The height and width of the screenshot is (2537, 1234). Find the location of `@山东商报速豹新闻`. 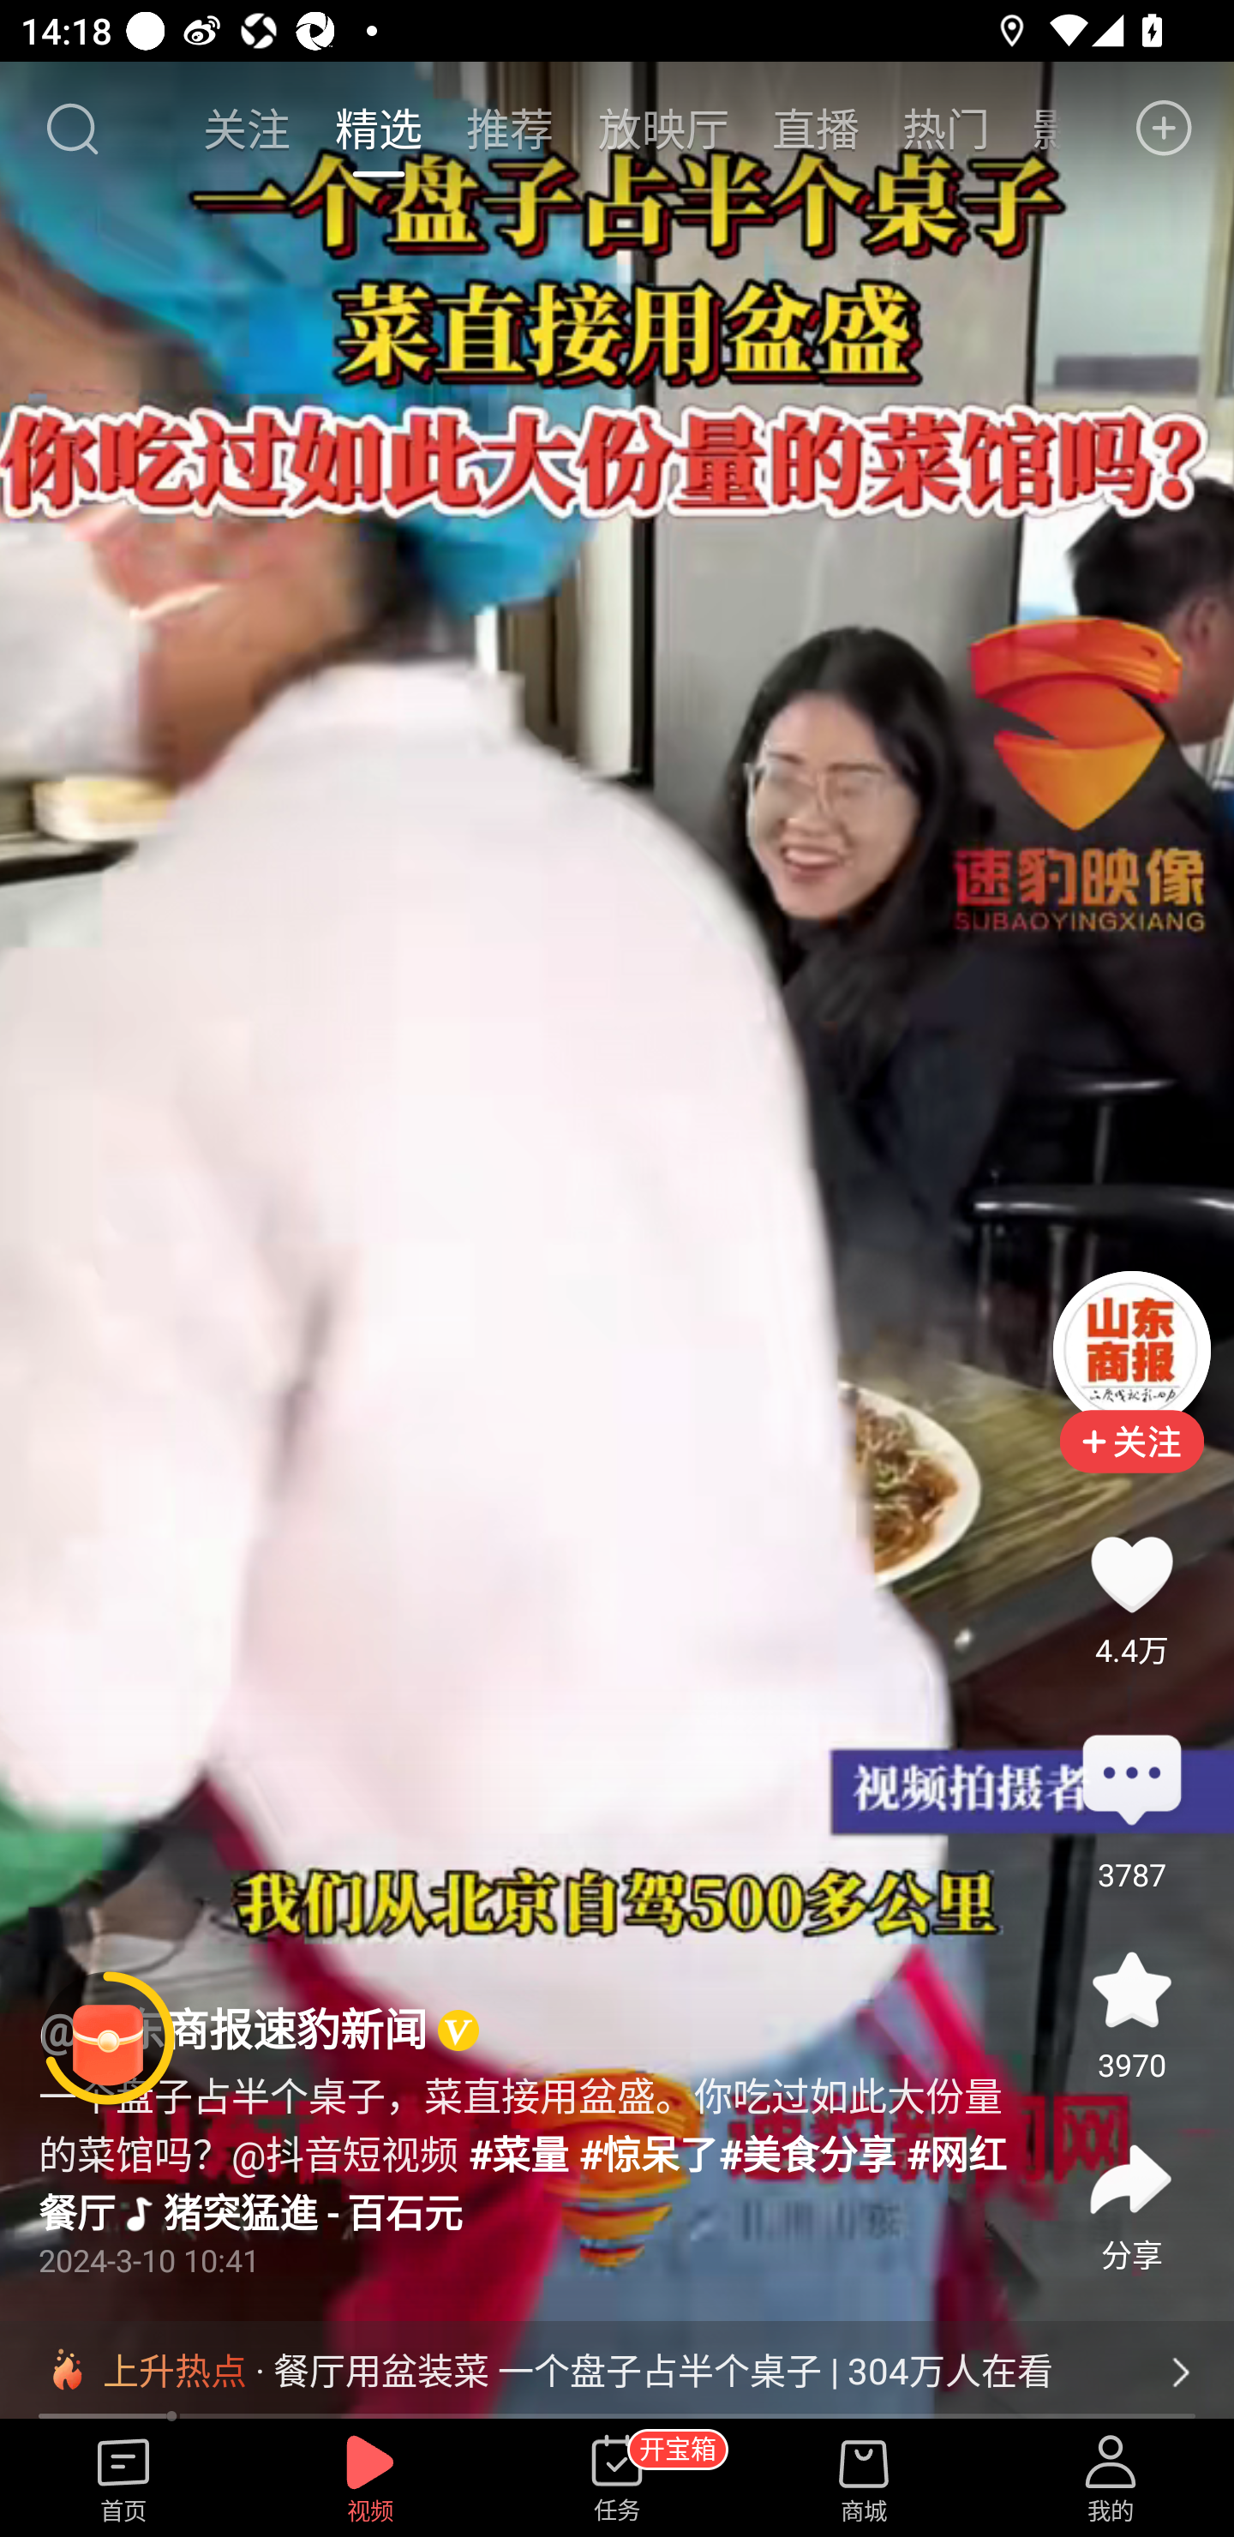

@山东商报速豹新闻 is located at coordinates (233, 2030).